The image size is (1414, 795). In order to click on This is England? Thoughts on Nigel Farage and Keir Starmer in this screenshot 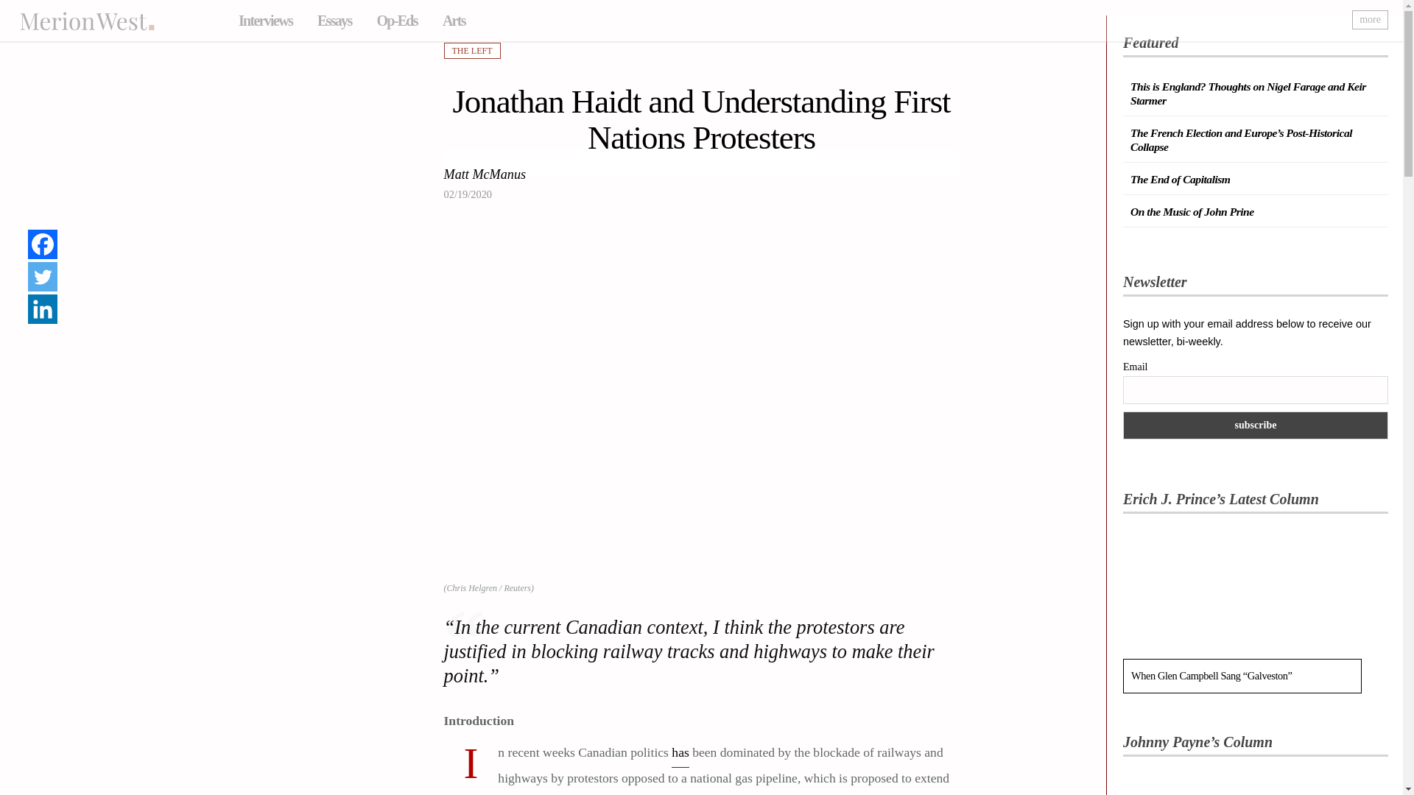, I will do `click(1248, 93)`.